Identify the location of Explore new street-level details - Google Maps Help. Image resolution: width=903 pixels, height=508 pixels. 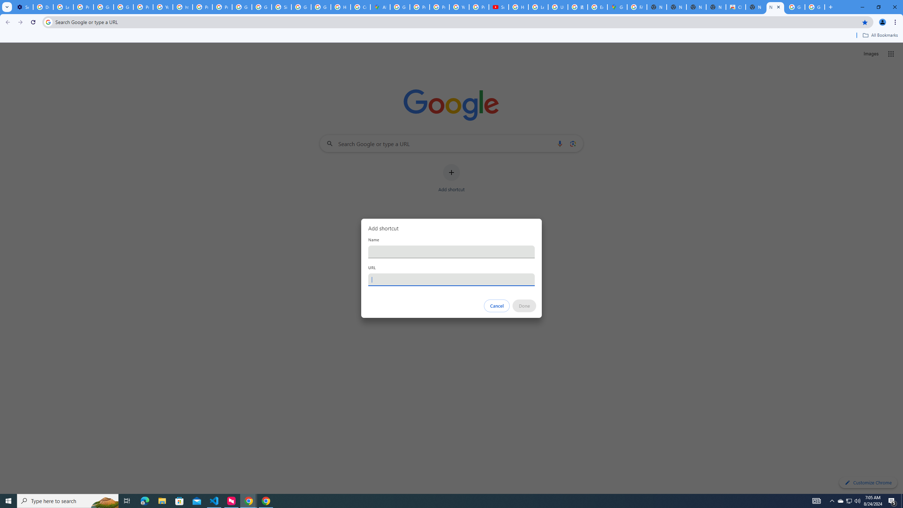
(597, 7).